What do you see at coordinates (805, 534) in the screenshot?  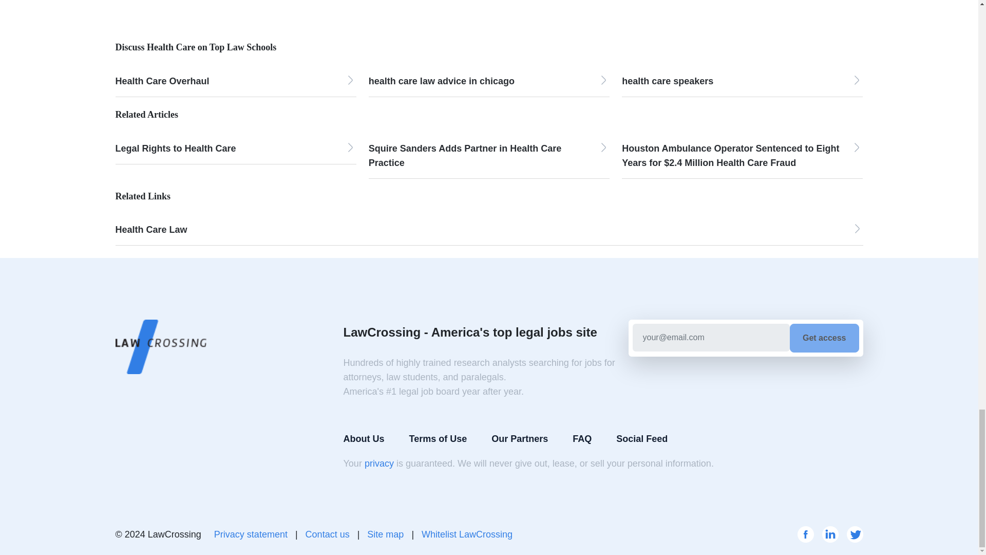 I see `LawCrossing Facebook` at bounding box center [805, 534].